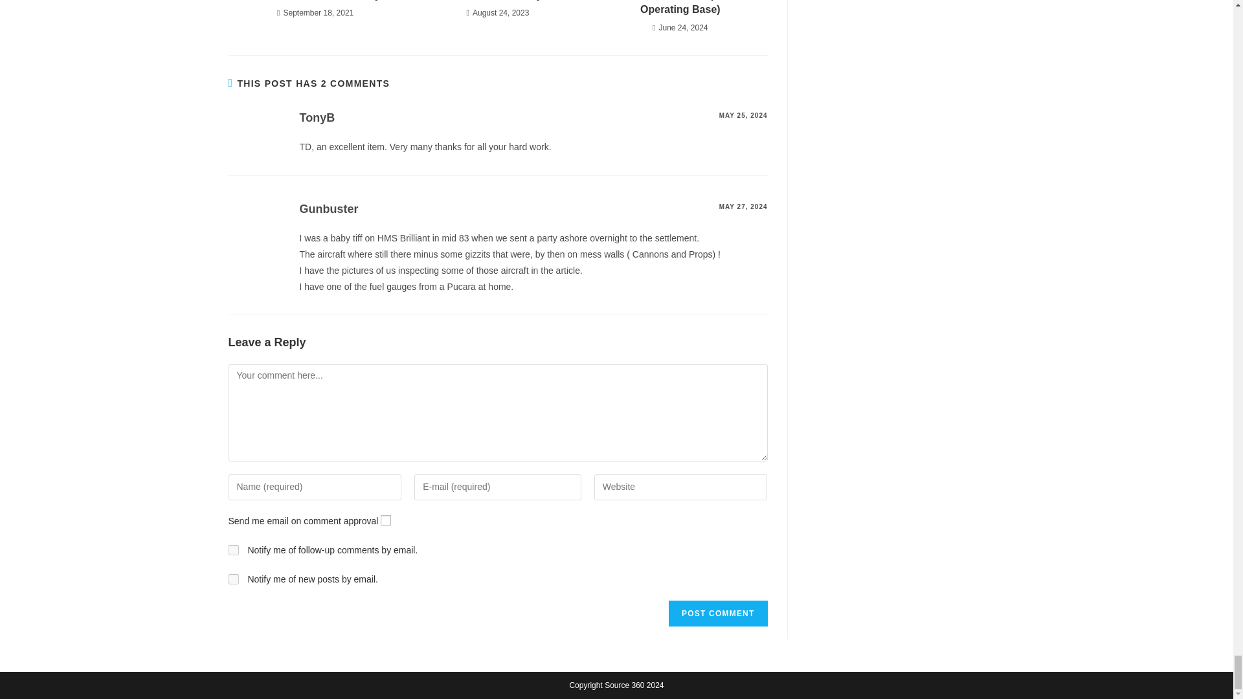 This screenshot has height=699, width=1243. What do you see at coordinates (233, 579) in the screenshot?
I see `subscribe` at bounding box center [233, 579].